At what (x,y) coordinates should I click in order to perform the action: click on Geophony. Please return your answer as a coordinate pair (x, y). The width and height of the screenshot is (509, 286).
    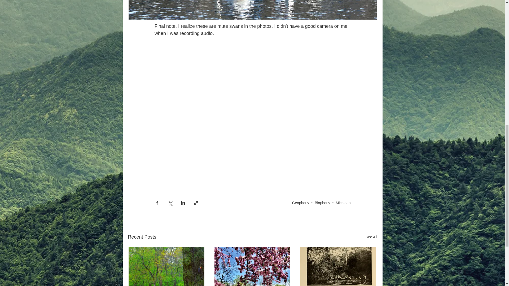
    Looking at the image, I should click on (301, 203).